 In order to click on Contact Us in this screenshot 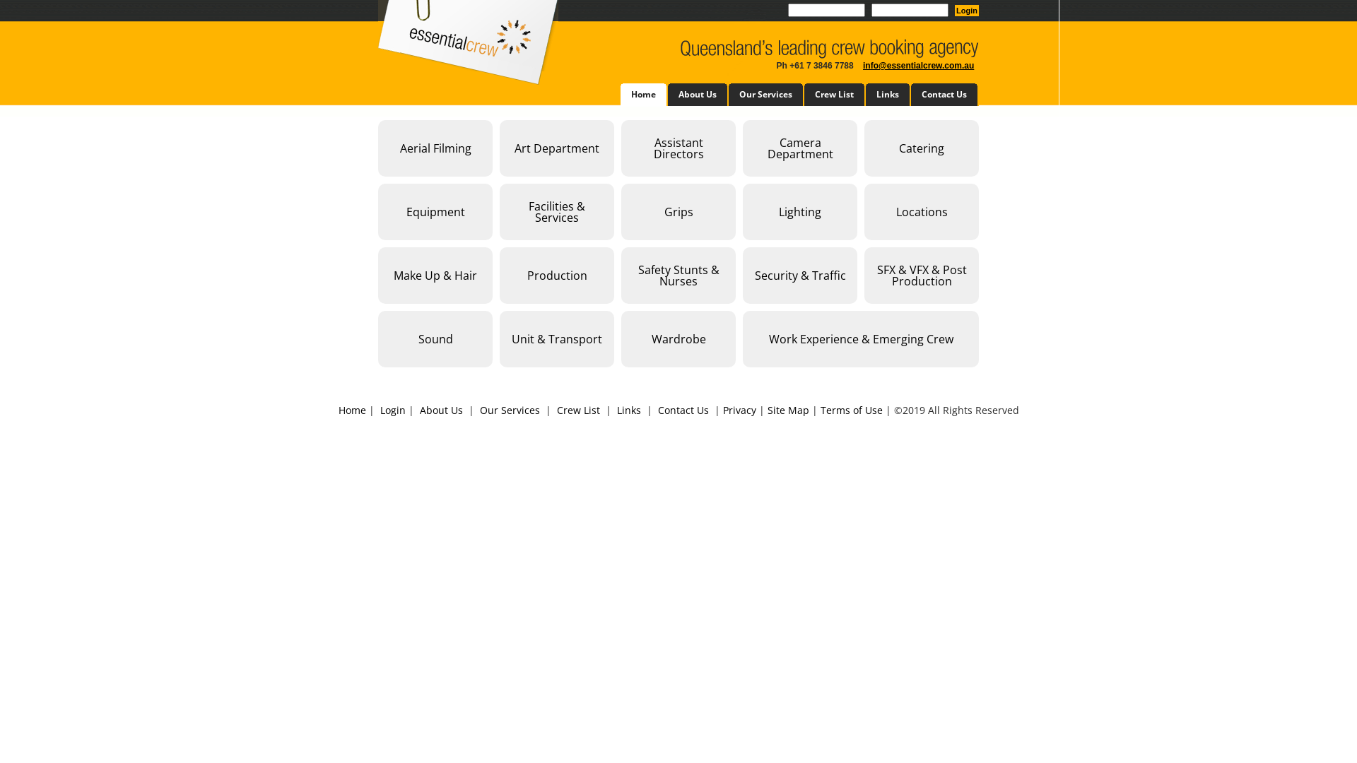, I will do `click(683, 410)`.